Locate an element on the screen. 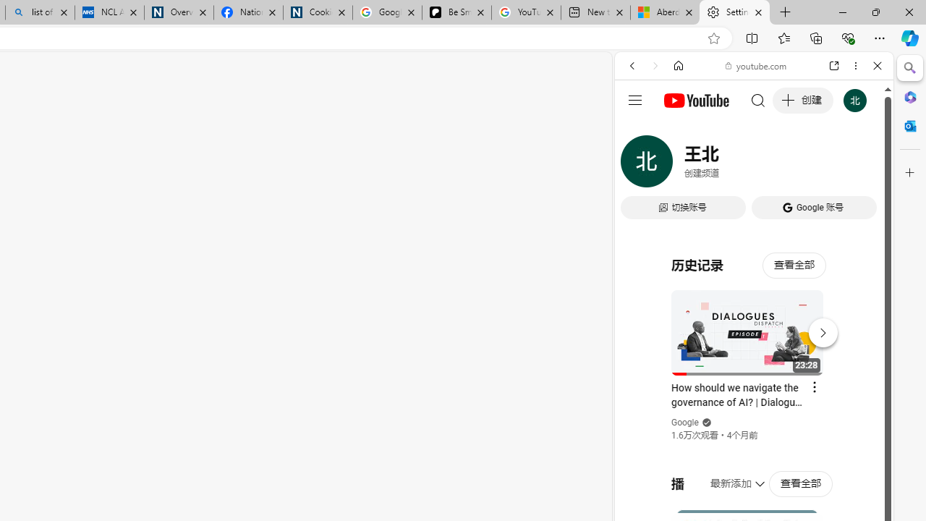 This screenshot has width=926, height=521. Web scope is located at coordinates (638, 130).